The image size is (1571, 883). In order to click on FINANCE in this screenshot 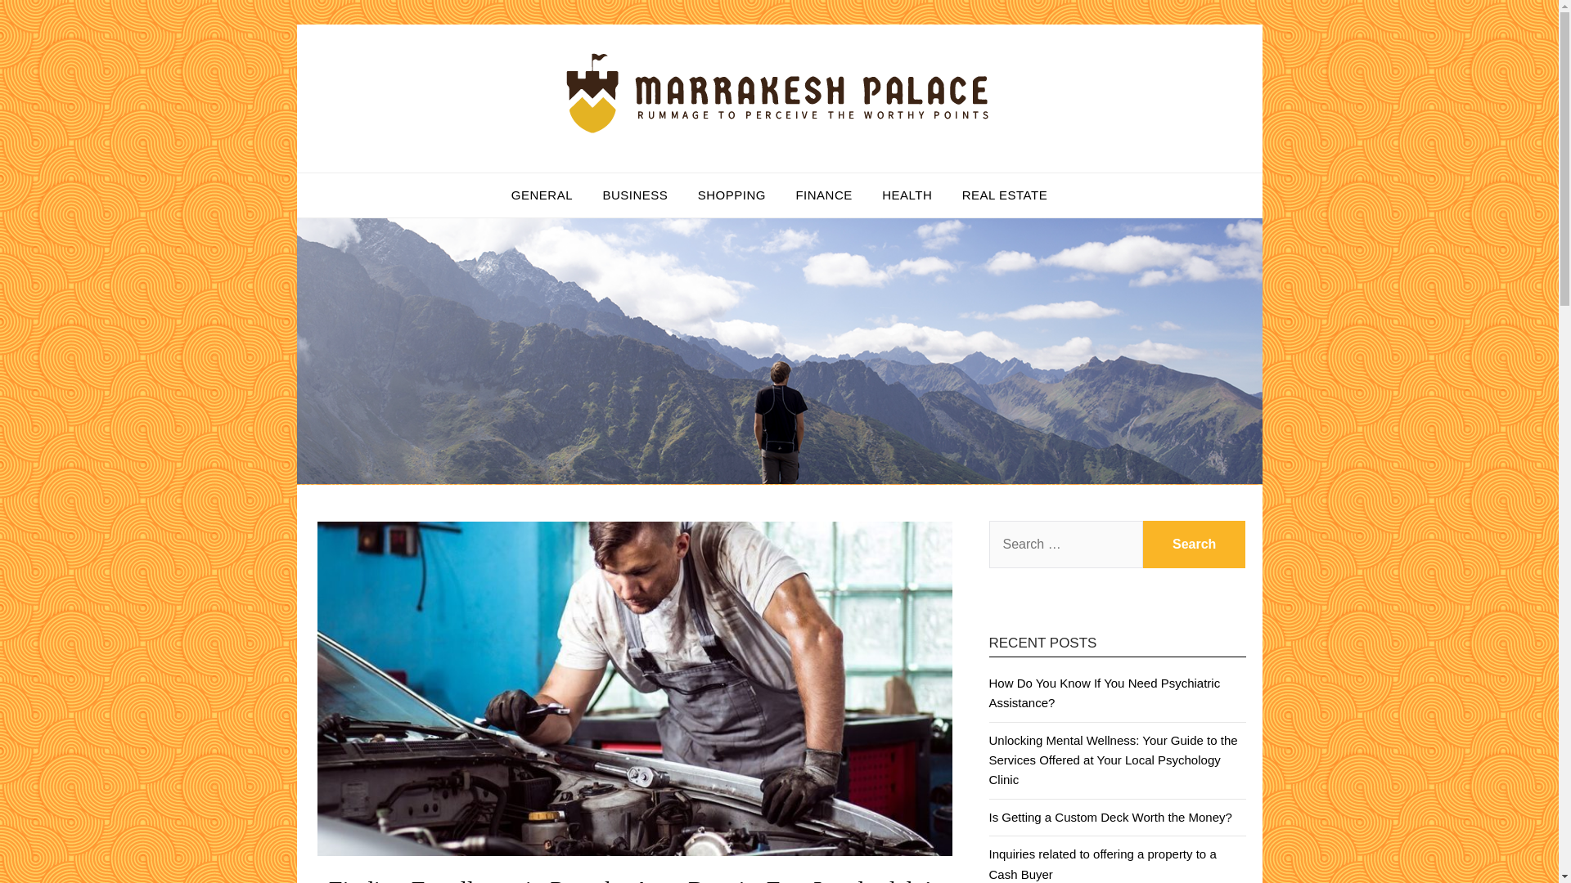, I will do `click(823, 195)`.